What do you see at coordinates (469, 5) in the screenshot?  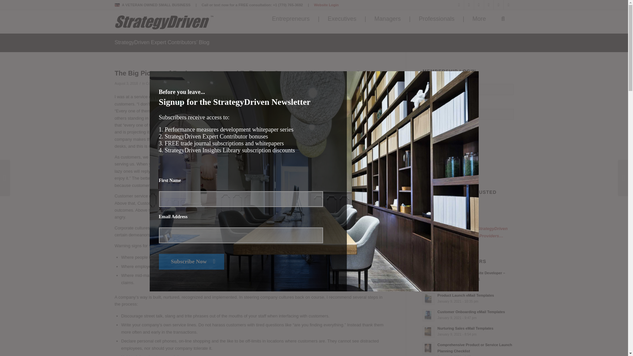 I see `Youtube` at bounding box center [469, 5].